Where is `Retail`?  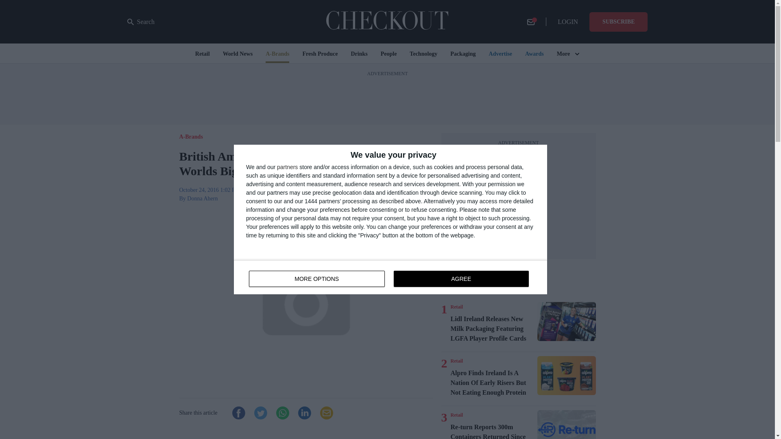 Retail is located at coordinates (456, 361).